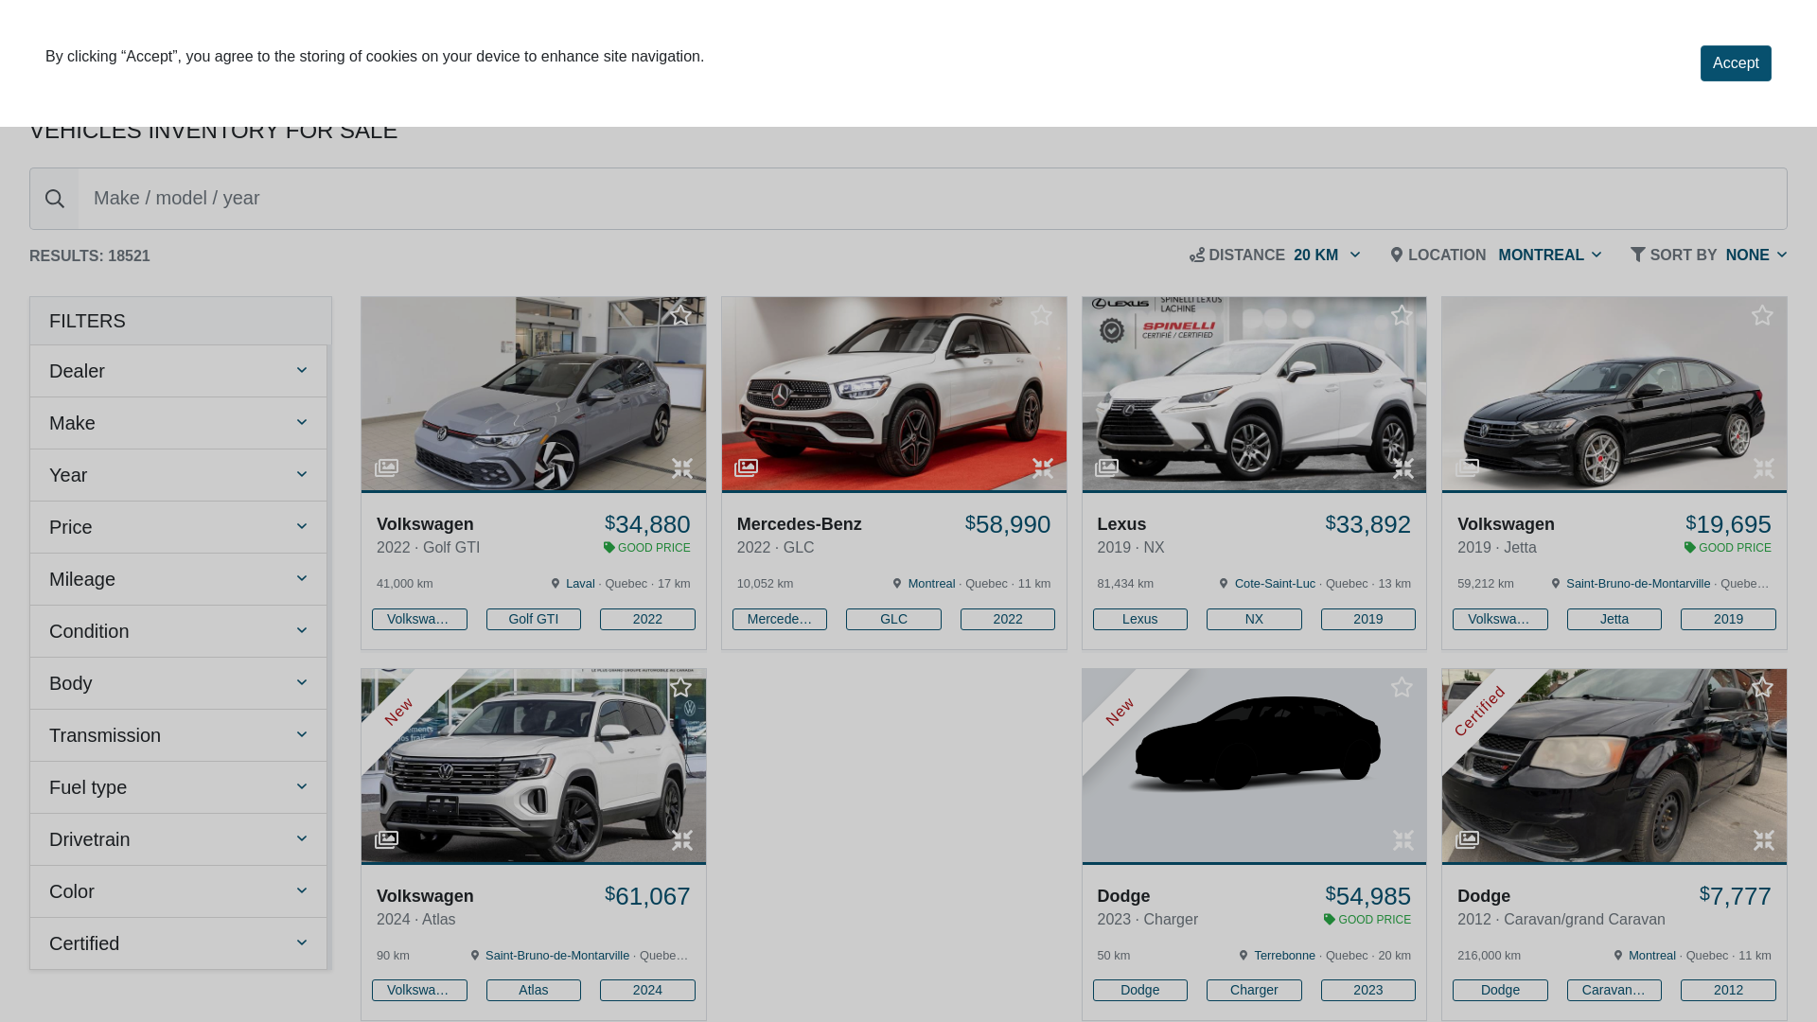 The height and width of the screenshot is (1022, 1817). What do you see at coordinates (534, 619) in the screenshot?
I see `Golf GTI` at bounding box center [534, 619].